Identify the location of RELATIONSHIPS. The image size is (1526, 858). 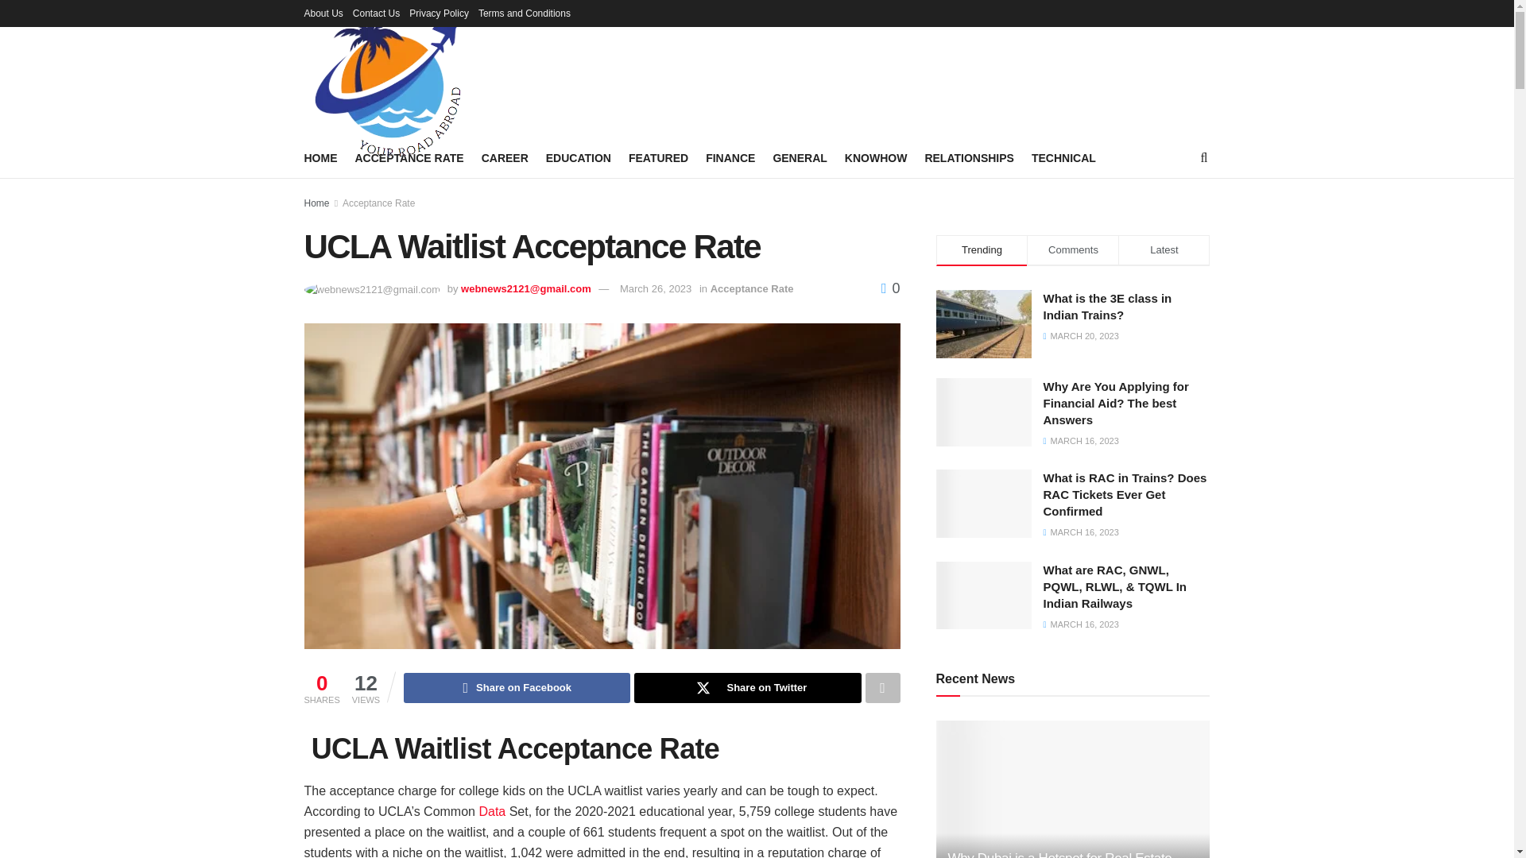
(970, 157).